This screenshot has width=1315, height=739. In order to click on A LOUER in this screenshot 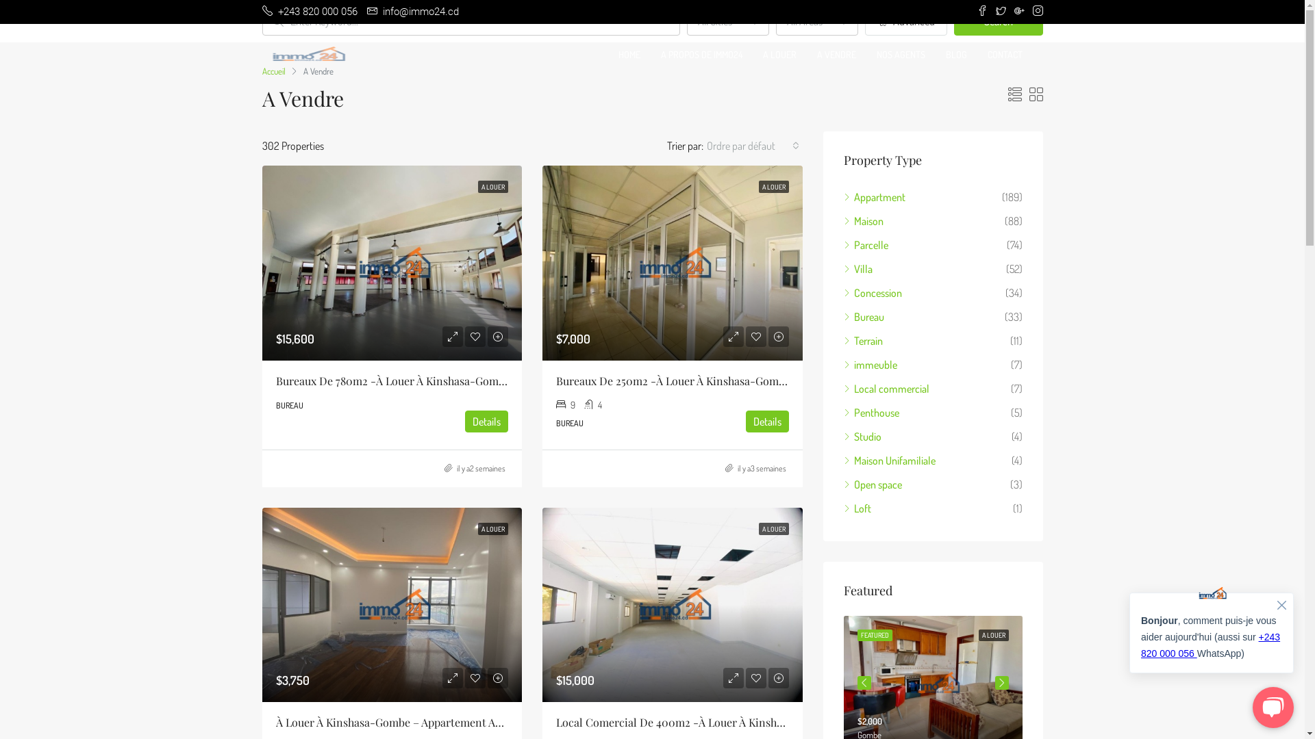, I will do `click(774, 187)`.